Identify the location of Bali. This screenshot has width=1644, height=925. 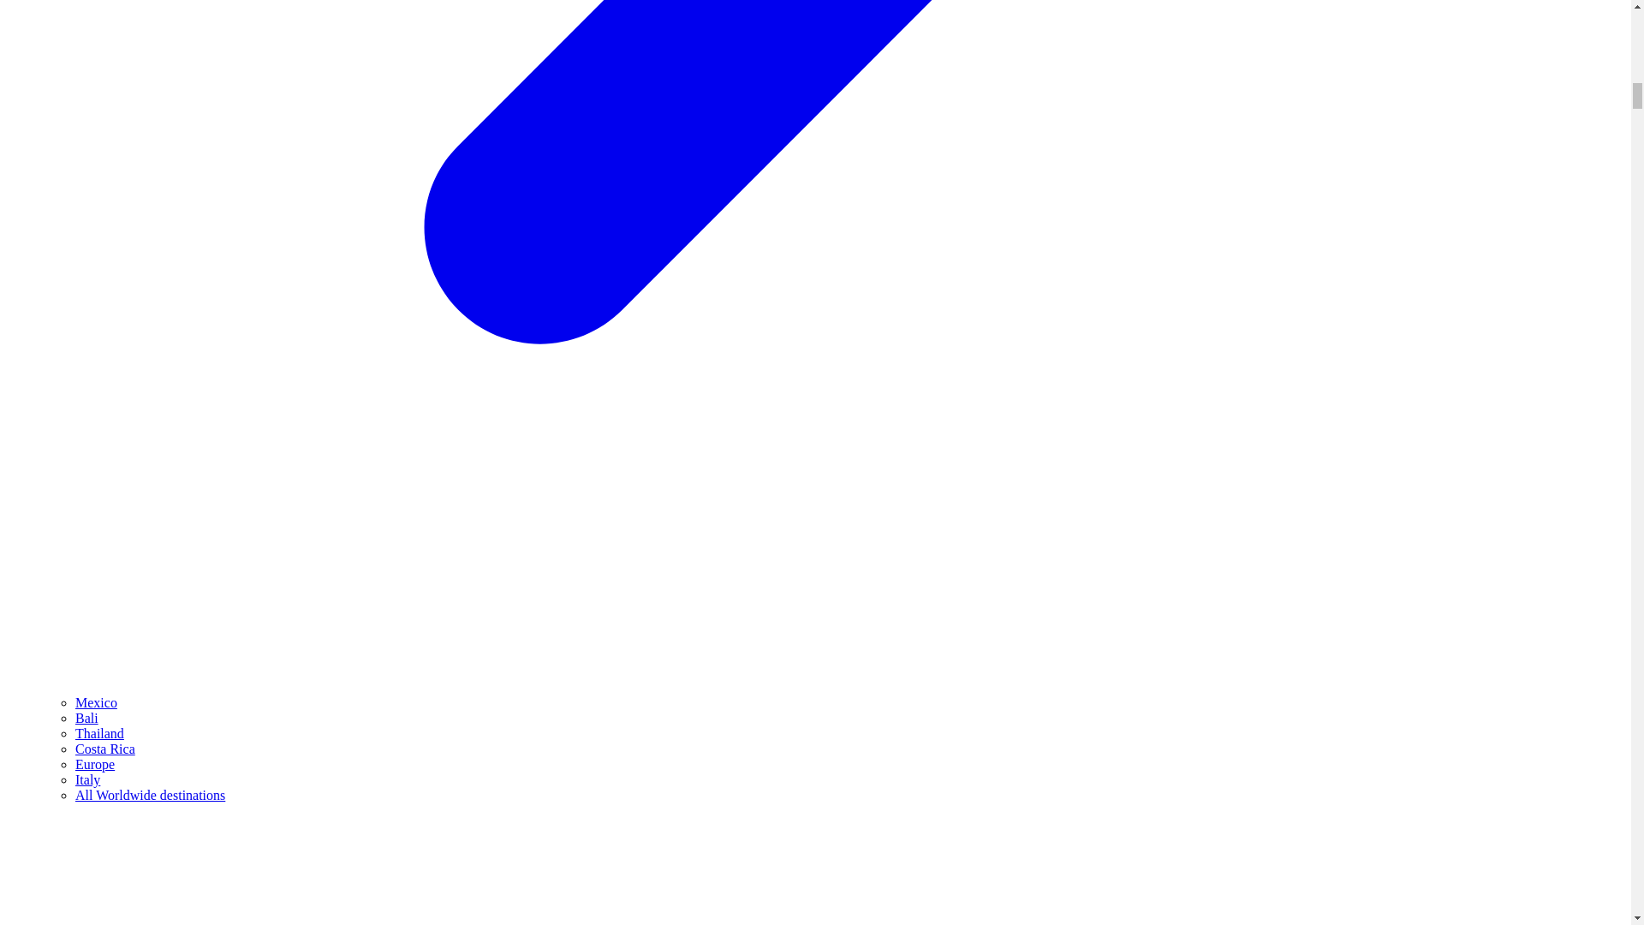
(87, 718).